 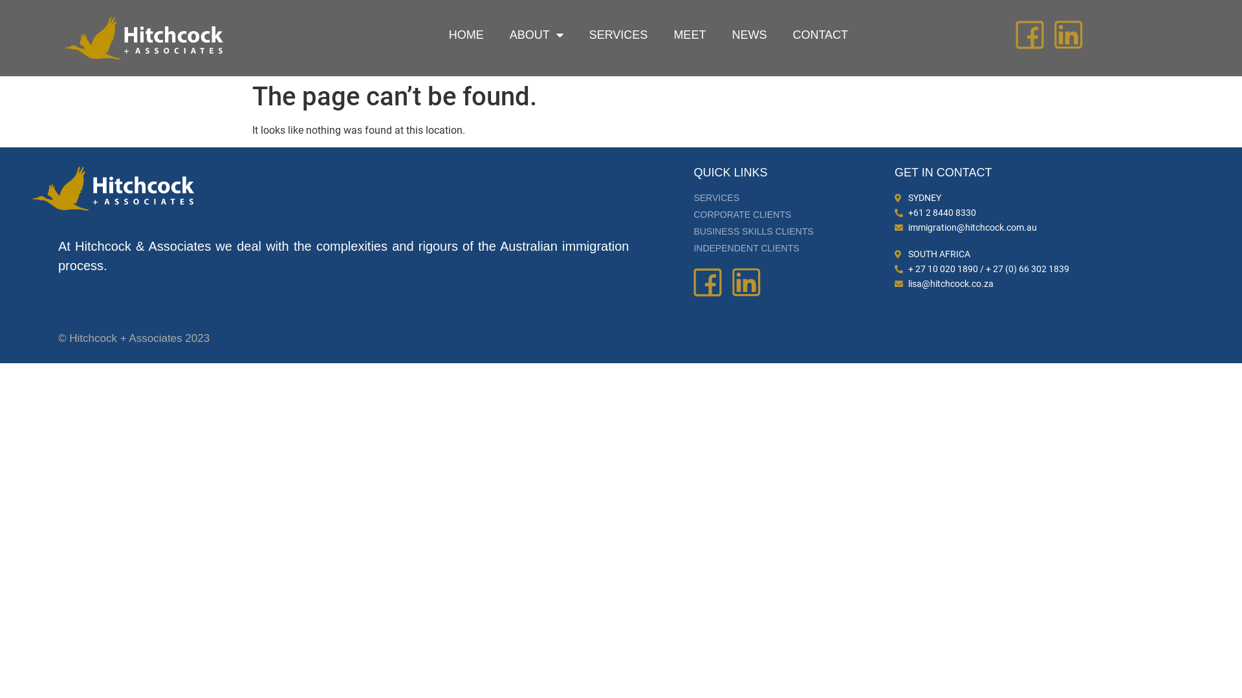 What do you see at coordinates (790, 248) in the screenshot?
I see `INDEPENDENT CLIENTS` at bounding box center [790, 248].